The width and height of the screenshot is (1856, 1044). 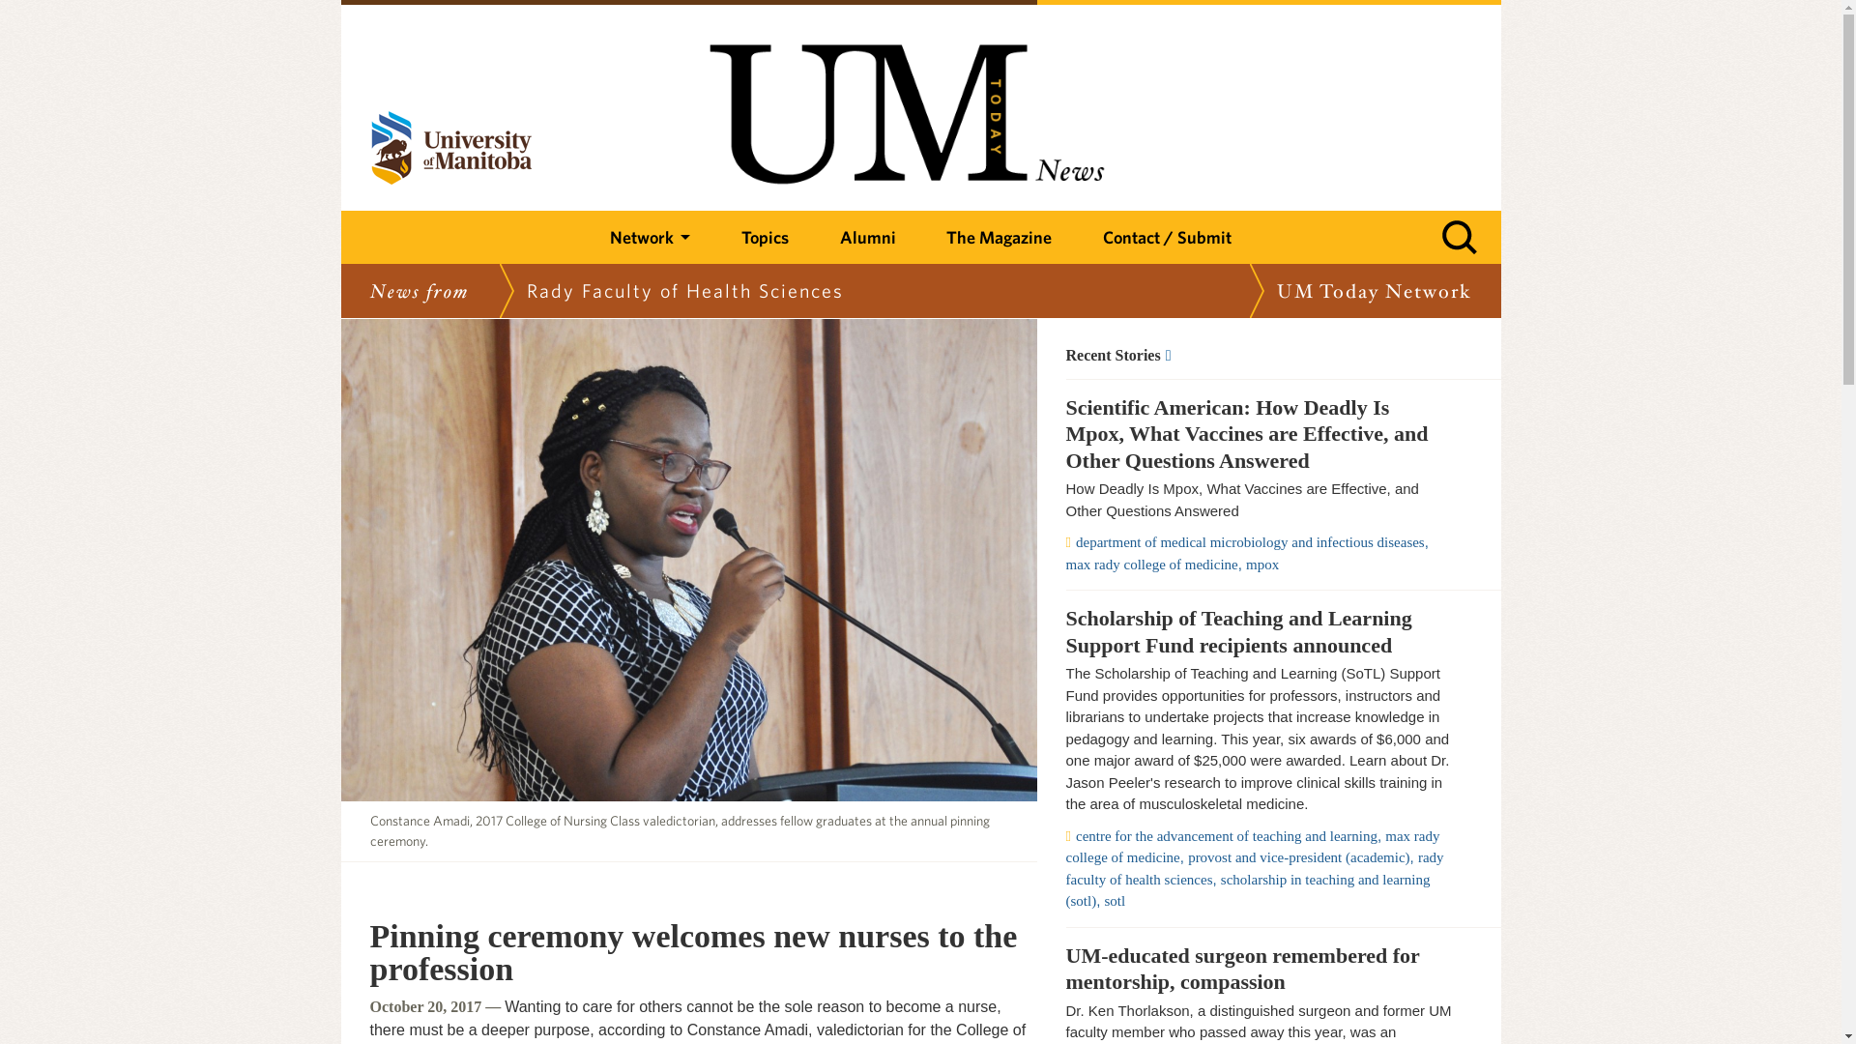 I want to click on UM-educated surgeon remembered for mentorship, compassion, so click(x=1259, y=969).